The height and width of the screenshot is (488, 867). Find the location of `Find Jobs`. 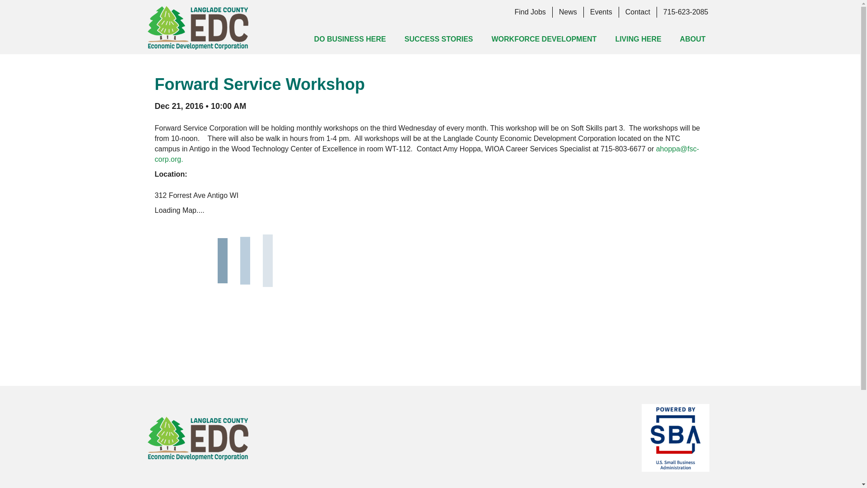

Find Jobs is located at coordinates (530, 12).